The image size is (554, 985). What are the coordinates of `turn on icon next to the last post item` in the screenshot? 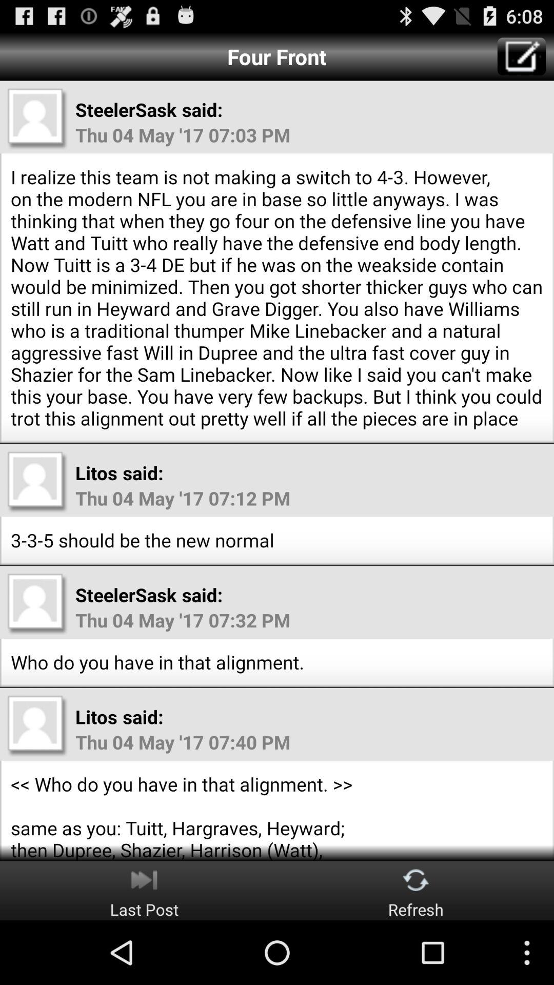 It's located at (415, 891).